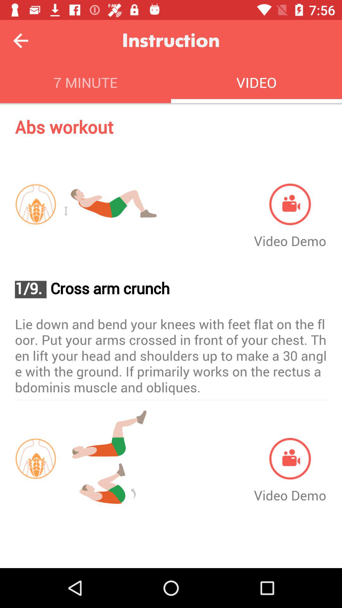  I want to click on go back, so click(21, 41).